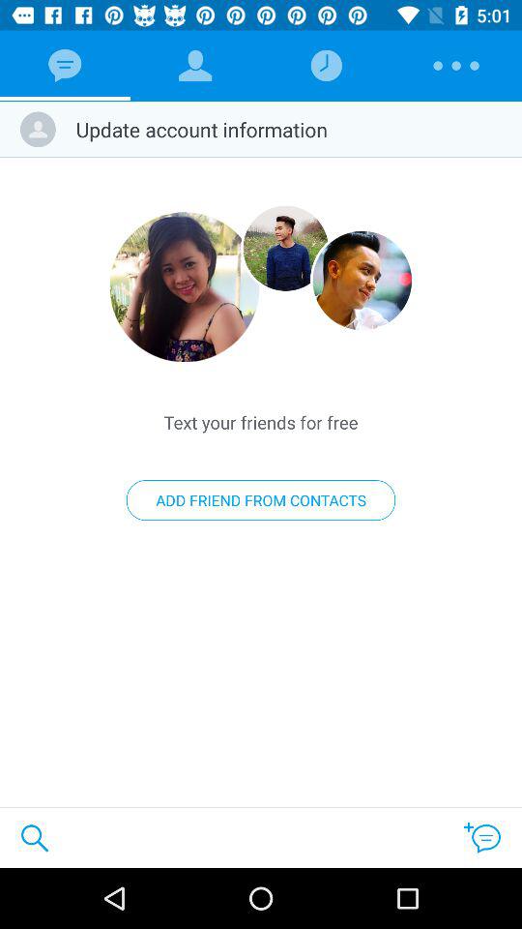 The height and width of the screenshot is (929, 522). What do you see at coordinates (261, 500) in the screenshot?
I see `click the add friend from item` at bounding box center [261, 500].